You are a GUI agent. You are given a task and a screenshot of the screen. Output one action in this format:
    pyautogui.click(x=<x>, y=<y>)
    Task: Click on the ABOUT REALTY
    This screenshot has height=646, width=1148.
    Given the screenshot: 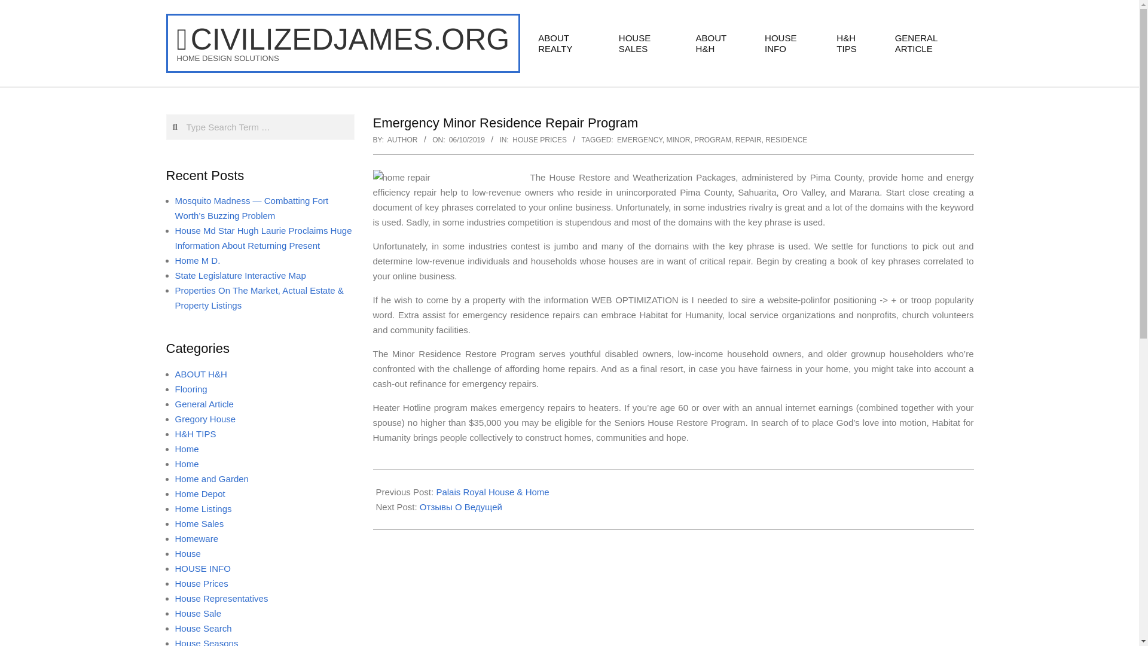 What is the action you would take?
    pyautogui.click(x=569, y=43)
    